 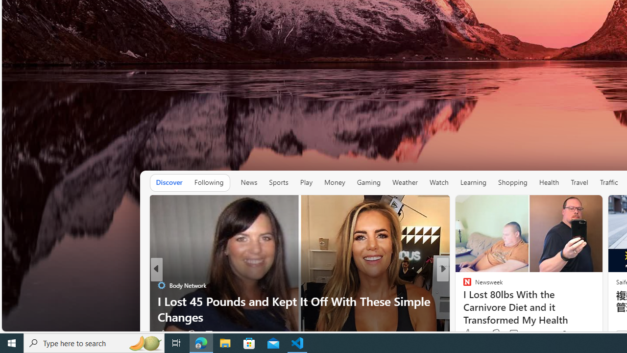 What do you see at coordinates (518, 333) in the screenshot?
I see `View comments 73 Comment` at bounding box center [518, 333].